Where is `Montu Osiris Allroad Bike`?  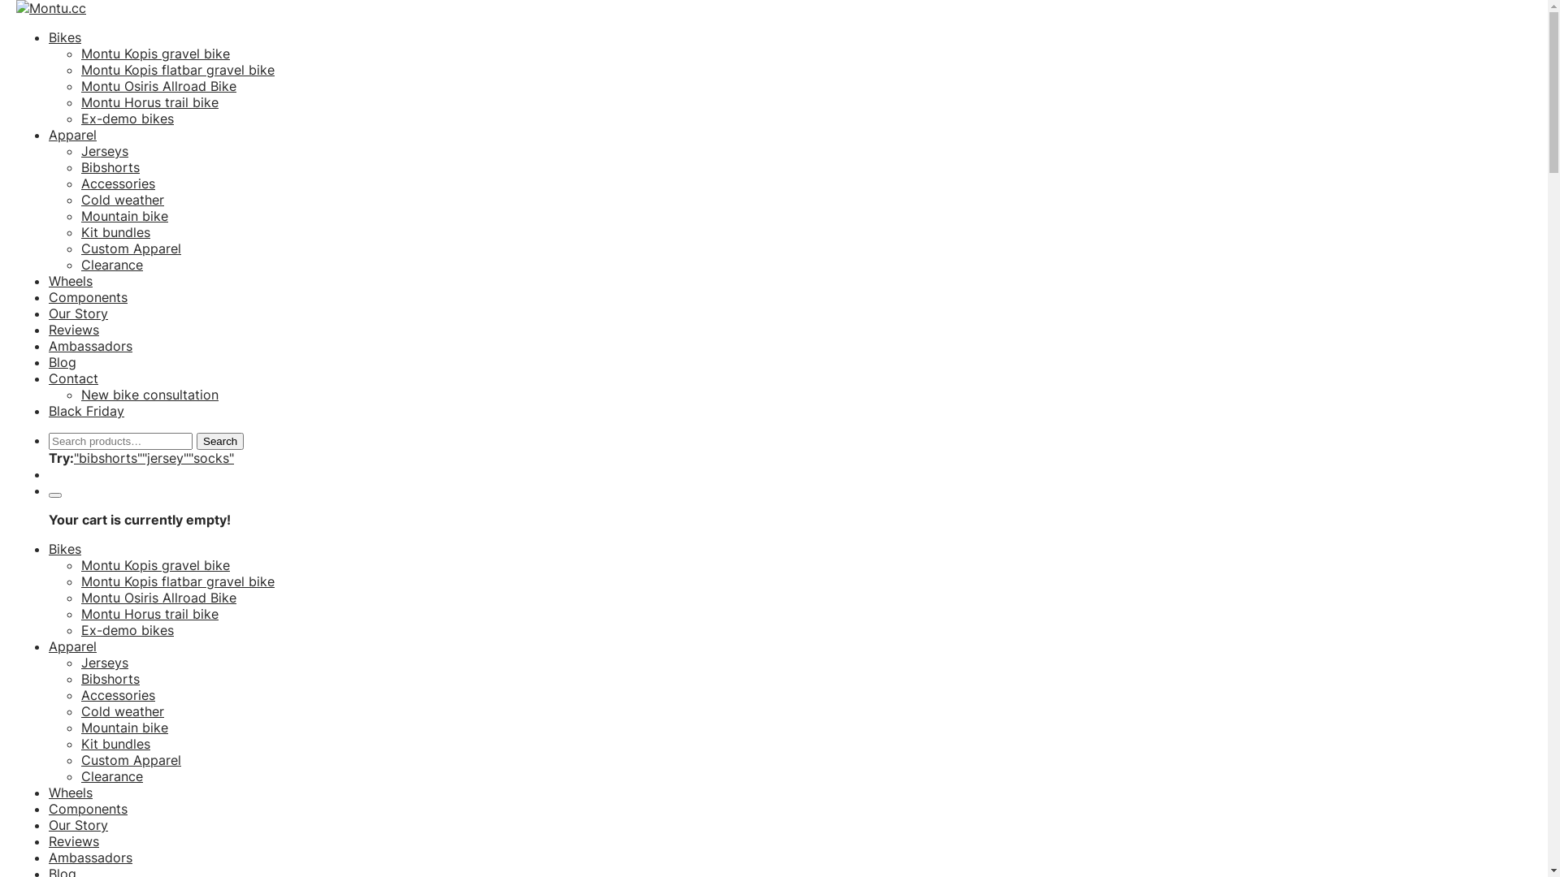 Montu Osiris Allroad Bike is located at coordinates (159, 598).